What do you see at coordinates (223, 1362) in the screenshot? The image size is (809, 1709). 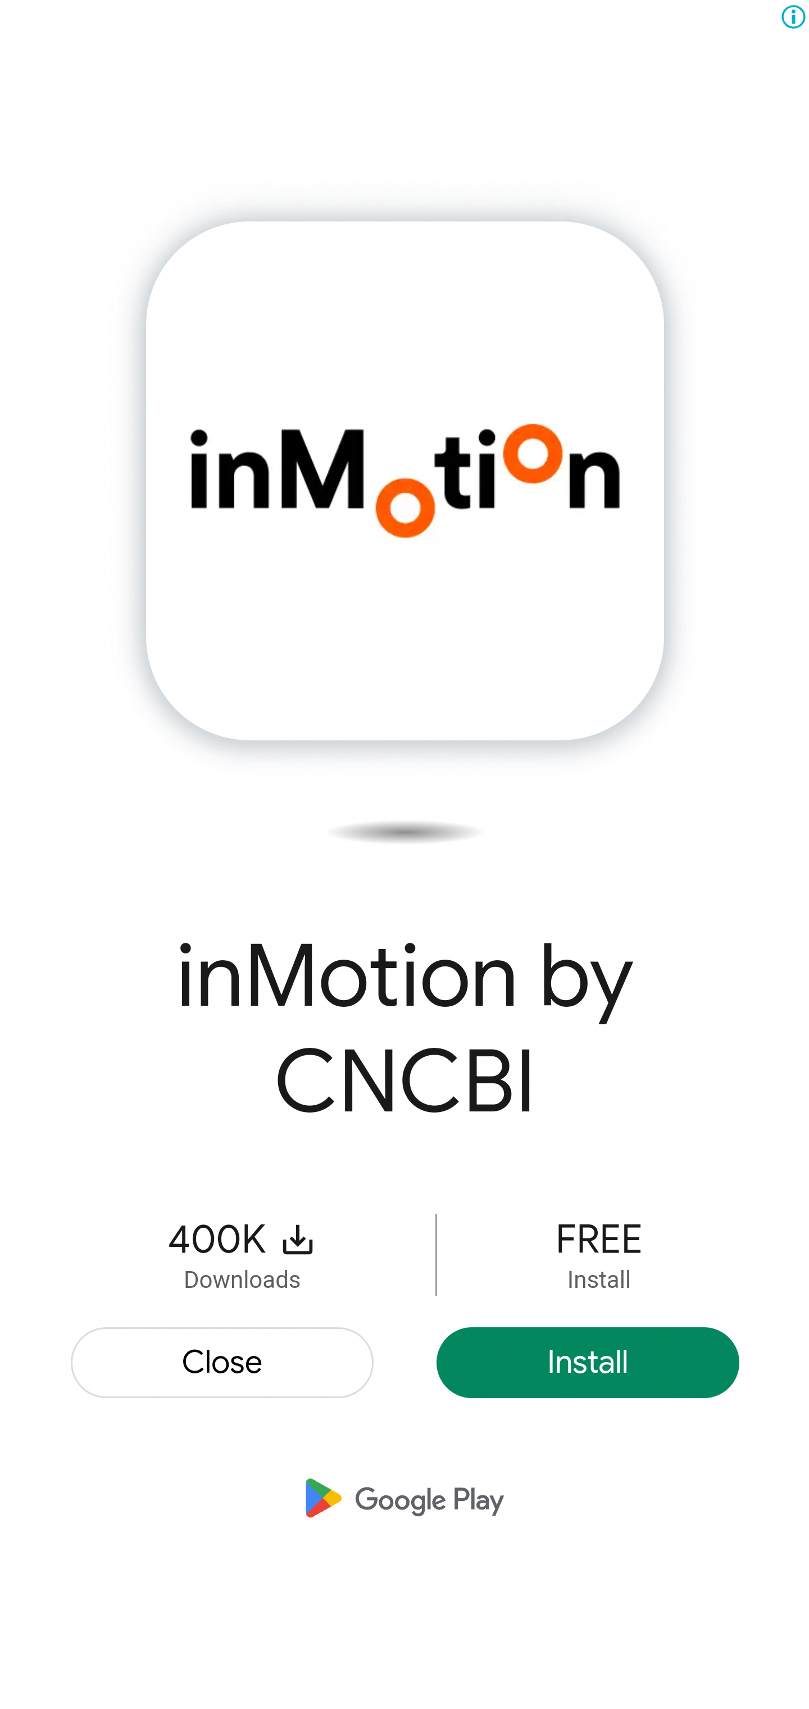 I see `Close` at bounding box center [223, 1362].